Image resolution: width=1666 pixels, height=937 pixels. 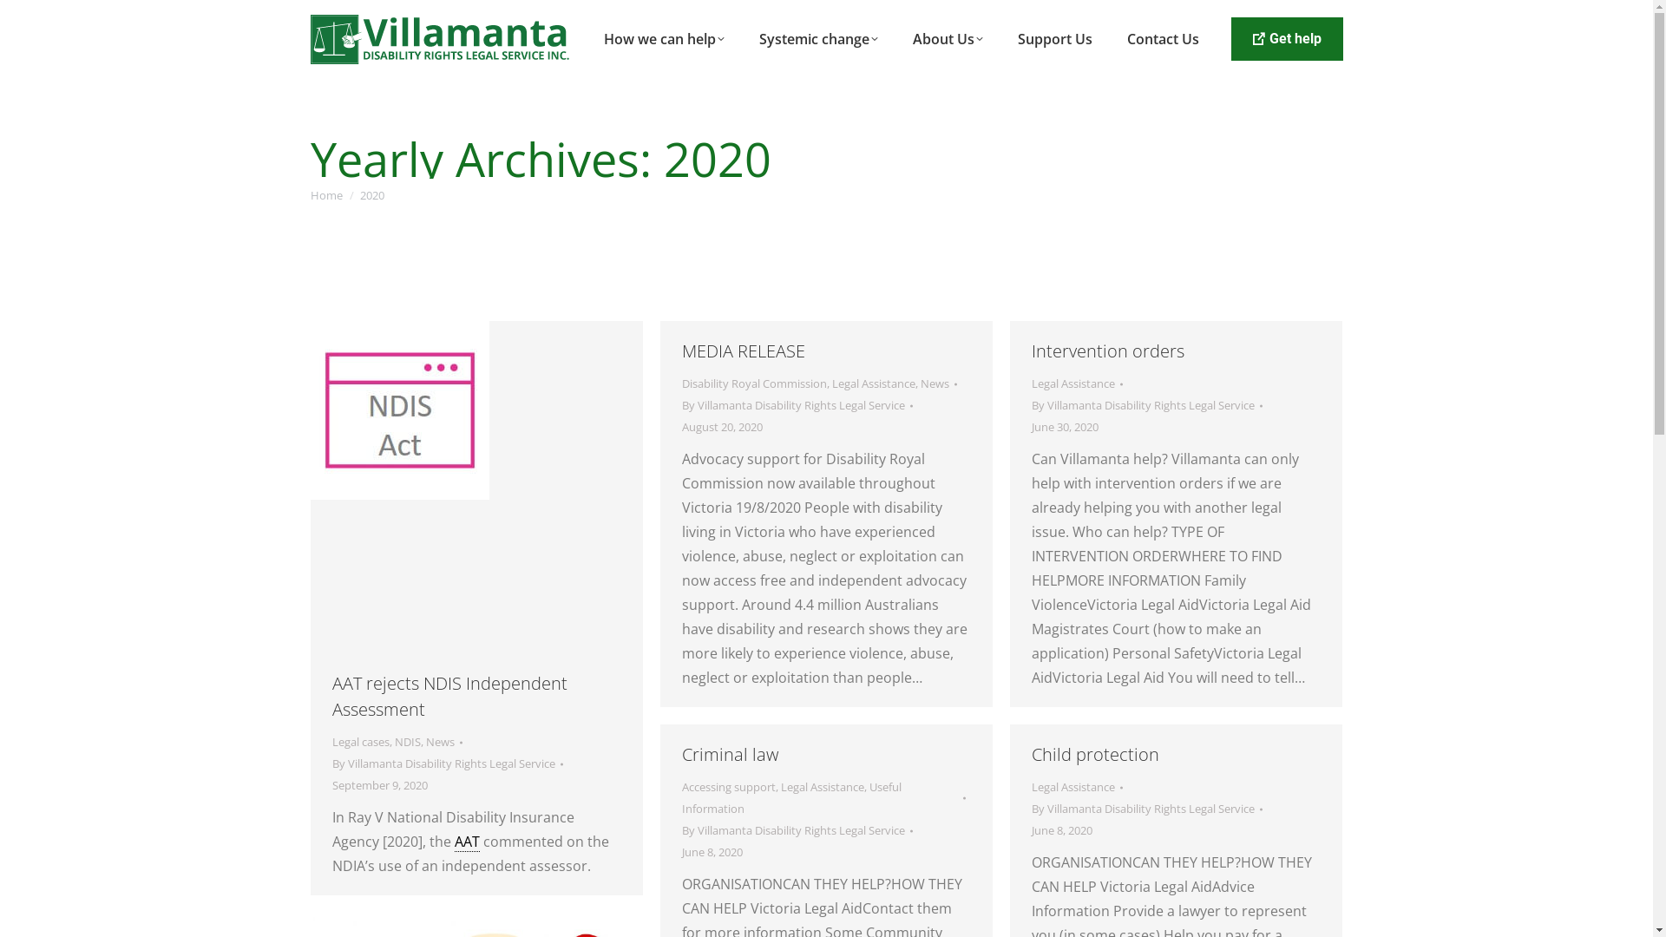 I want to click on Home, so click(x=326, y=195).